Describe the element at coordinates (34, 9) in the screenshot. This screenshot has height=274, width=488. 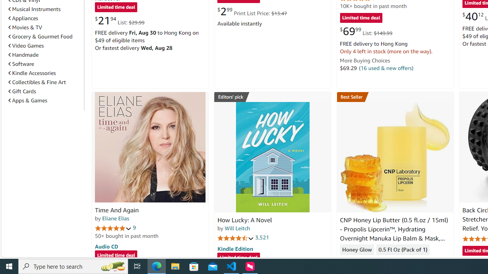
I see `Musical Instruments` at that location.